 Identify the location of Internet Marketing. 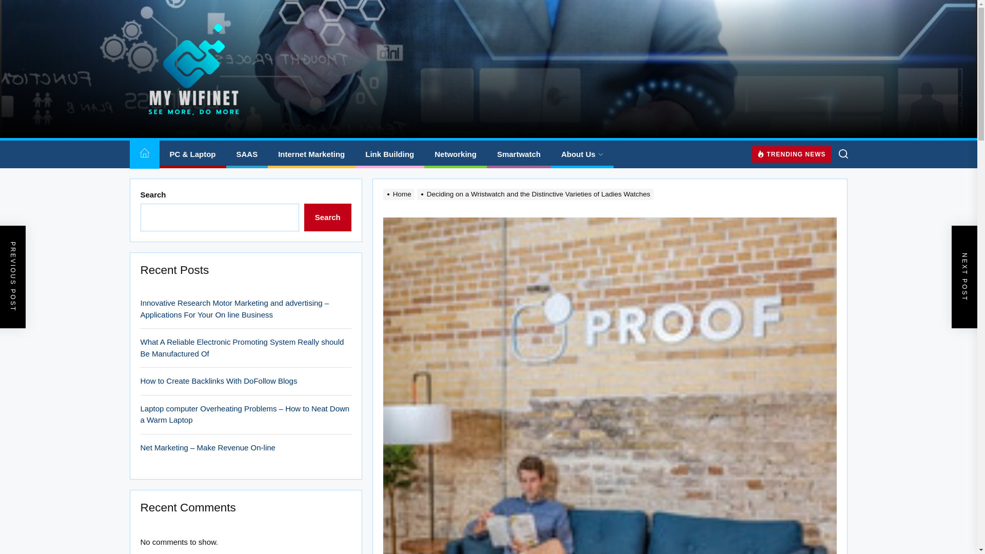
(311, 155).